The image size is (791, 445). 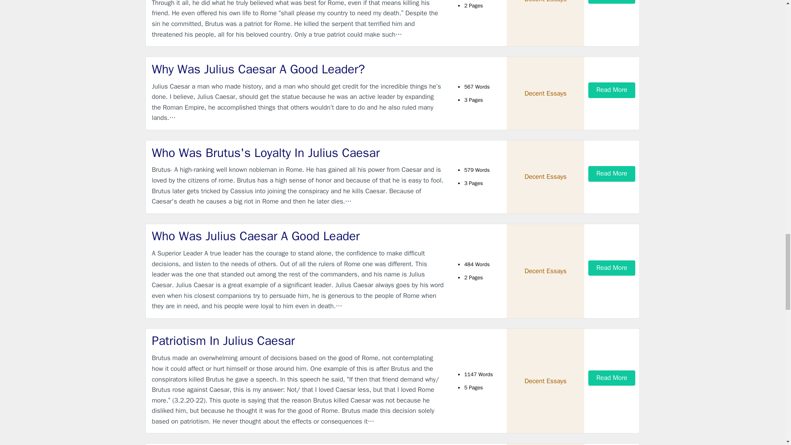 I want to click on Who Was Brutus's Loyalty In Julius Caesar, so click(x=298, y=153).